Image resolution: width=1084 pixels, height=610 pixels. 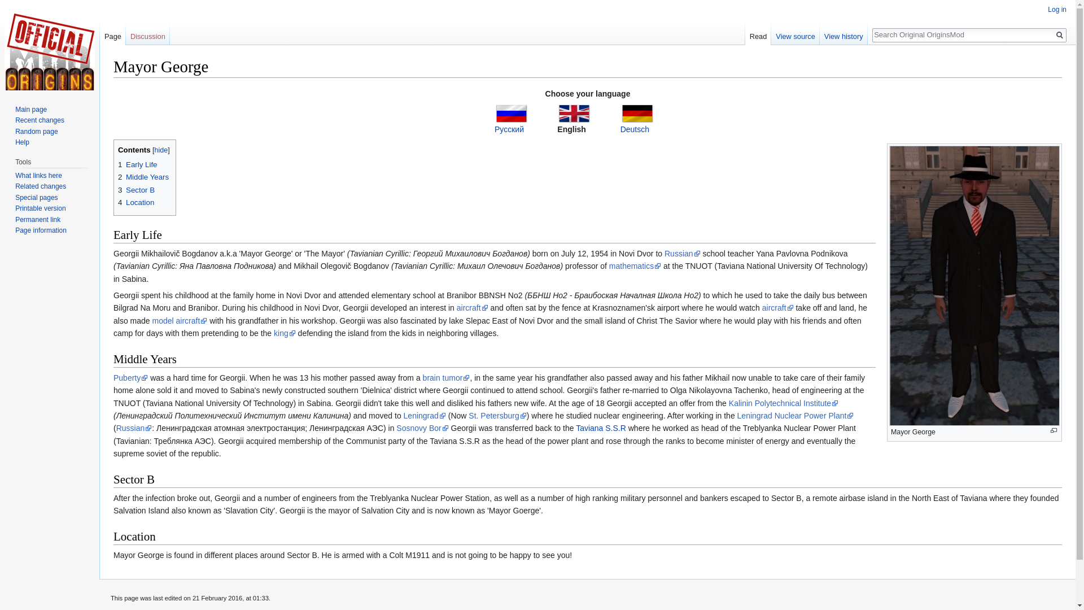 What do you see at coordinates (112, 33) in the screenshot?
I see `Page` at bounding box center [112, 33].